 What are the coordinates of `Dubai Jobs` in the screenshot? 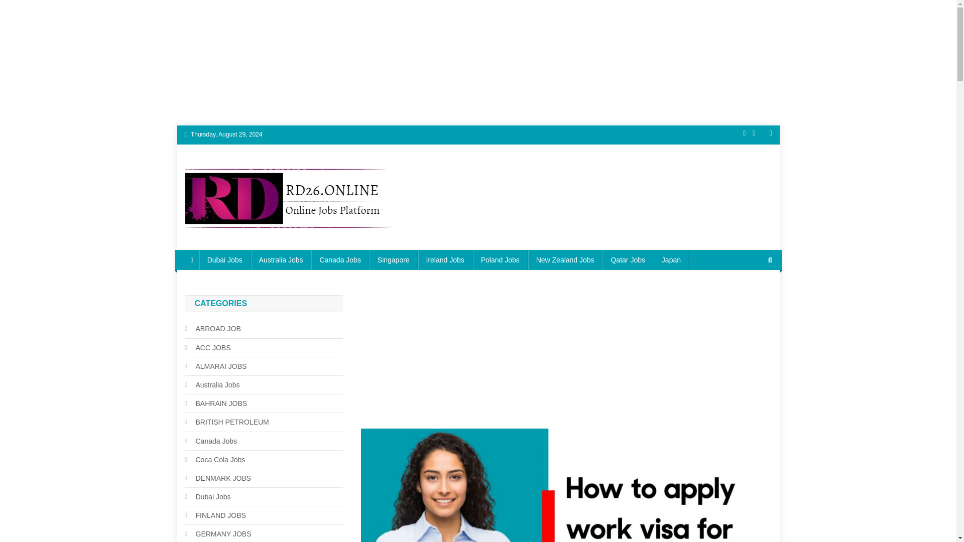 It's located at (225, 259).